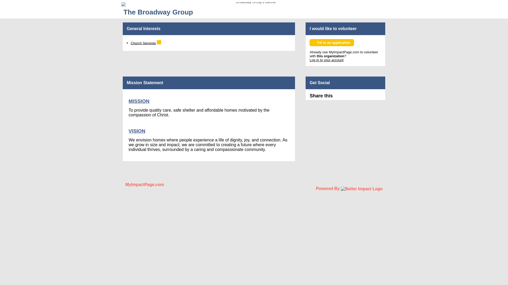 The image size is (508, 285). Describe the element at coordinates (331, 42) in the screenshot. I see `Fill in an application` at that location.